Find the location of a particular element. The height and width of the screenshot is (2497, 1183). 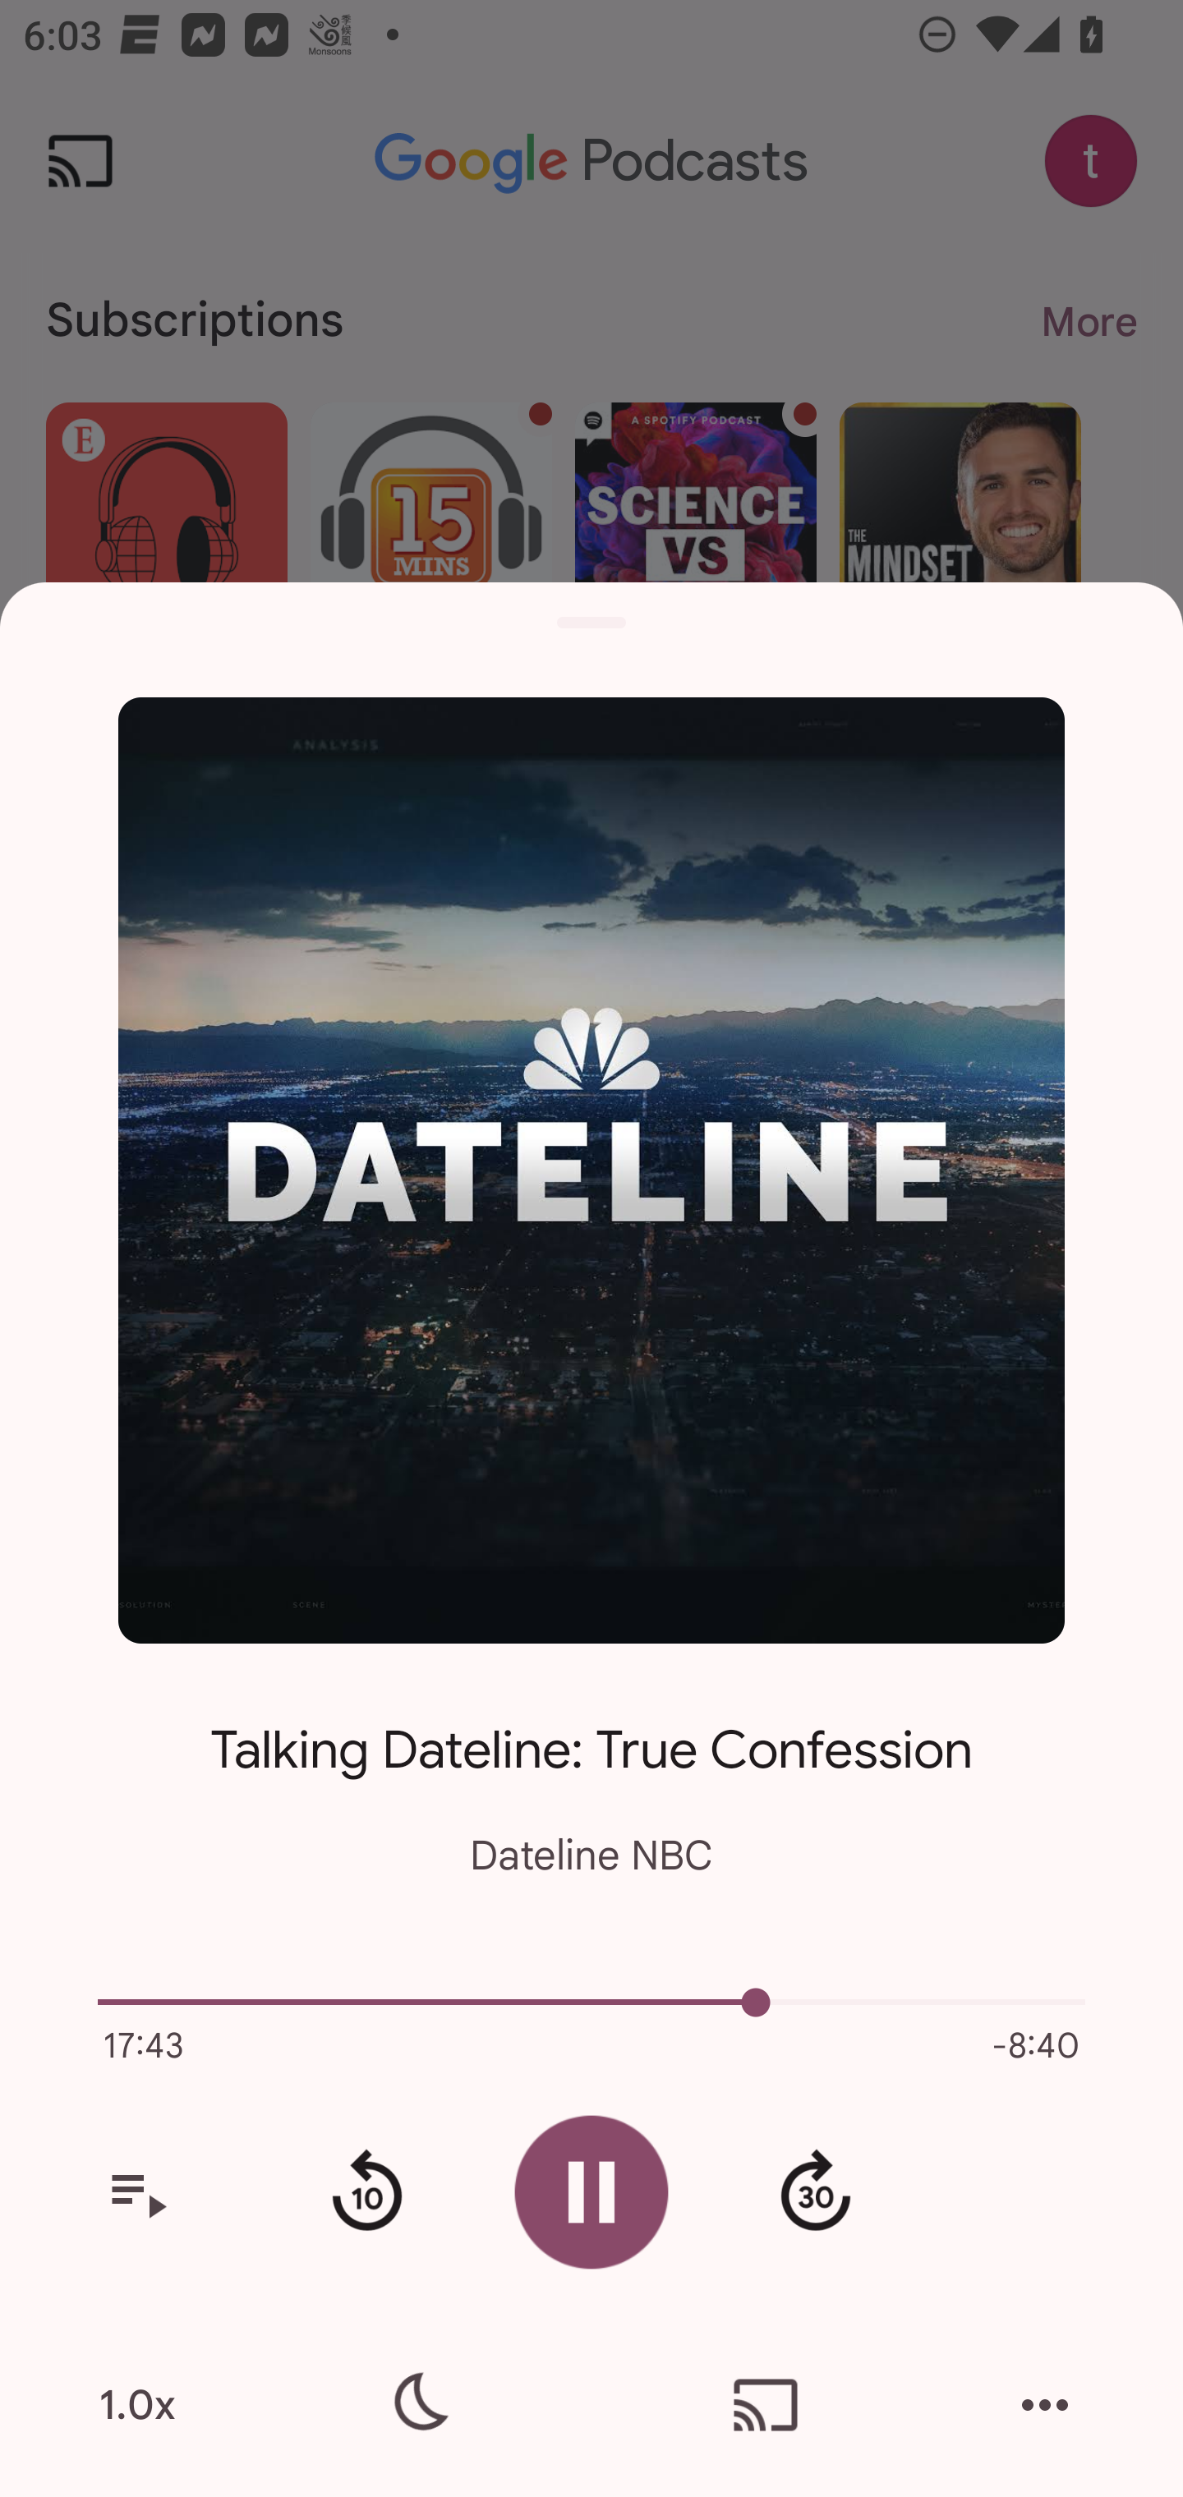

Rewind 10 seconds is located at coordinates (366, 2192).